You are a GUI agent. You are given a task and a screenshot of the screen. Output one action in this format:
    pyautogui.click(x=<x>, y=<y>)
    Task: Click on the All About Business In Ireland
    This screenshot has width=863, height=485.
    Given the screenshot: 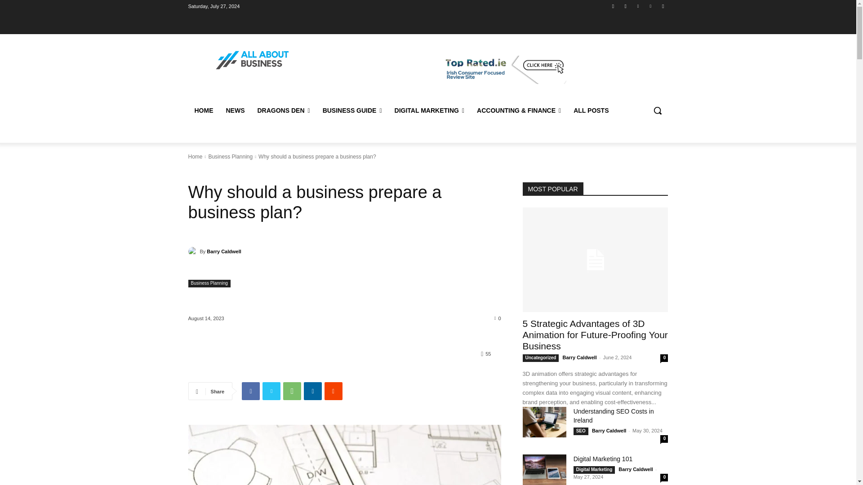 What is the action you would take?
    pyautogui.click(x=253, y=60)
    